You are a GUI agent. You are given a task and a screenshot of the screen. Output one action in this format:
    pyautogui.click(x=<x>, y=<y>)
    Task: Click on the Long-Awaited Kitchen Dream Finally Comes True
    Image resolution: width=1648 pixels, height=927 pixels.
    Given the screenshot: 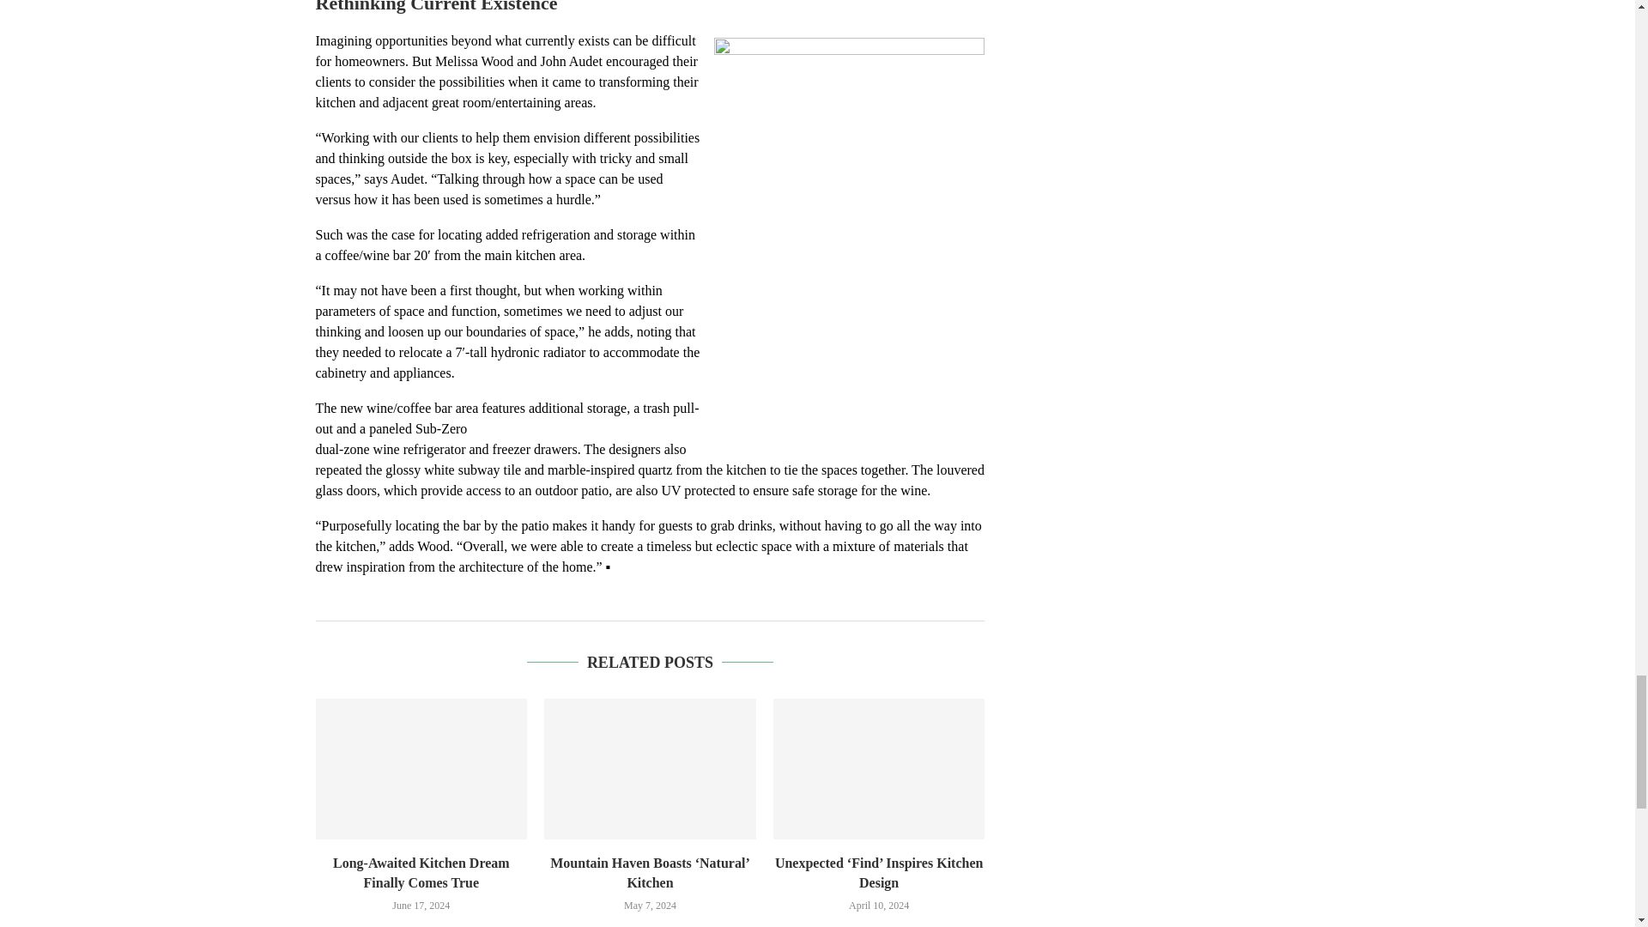 What is the action you would take?
    pyautogui.click(x=421, y=769)
    